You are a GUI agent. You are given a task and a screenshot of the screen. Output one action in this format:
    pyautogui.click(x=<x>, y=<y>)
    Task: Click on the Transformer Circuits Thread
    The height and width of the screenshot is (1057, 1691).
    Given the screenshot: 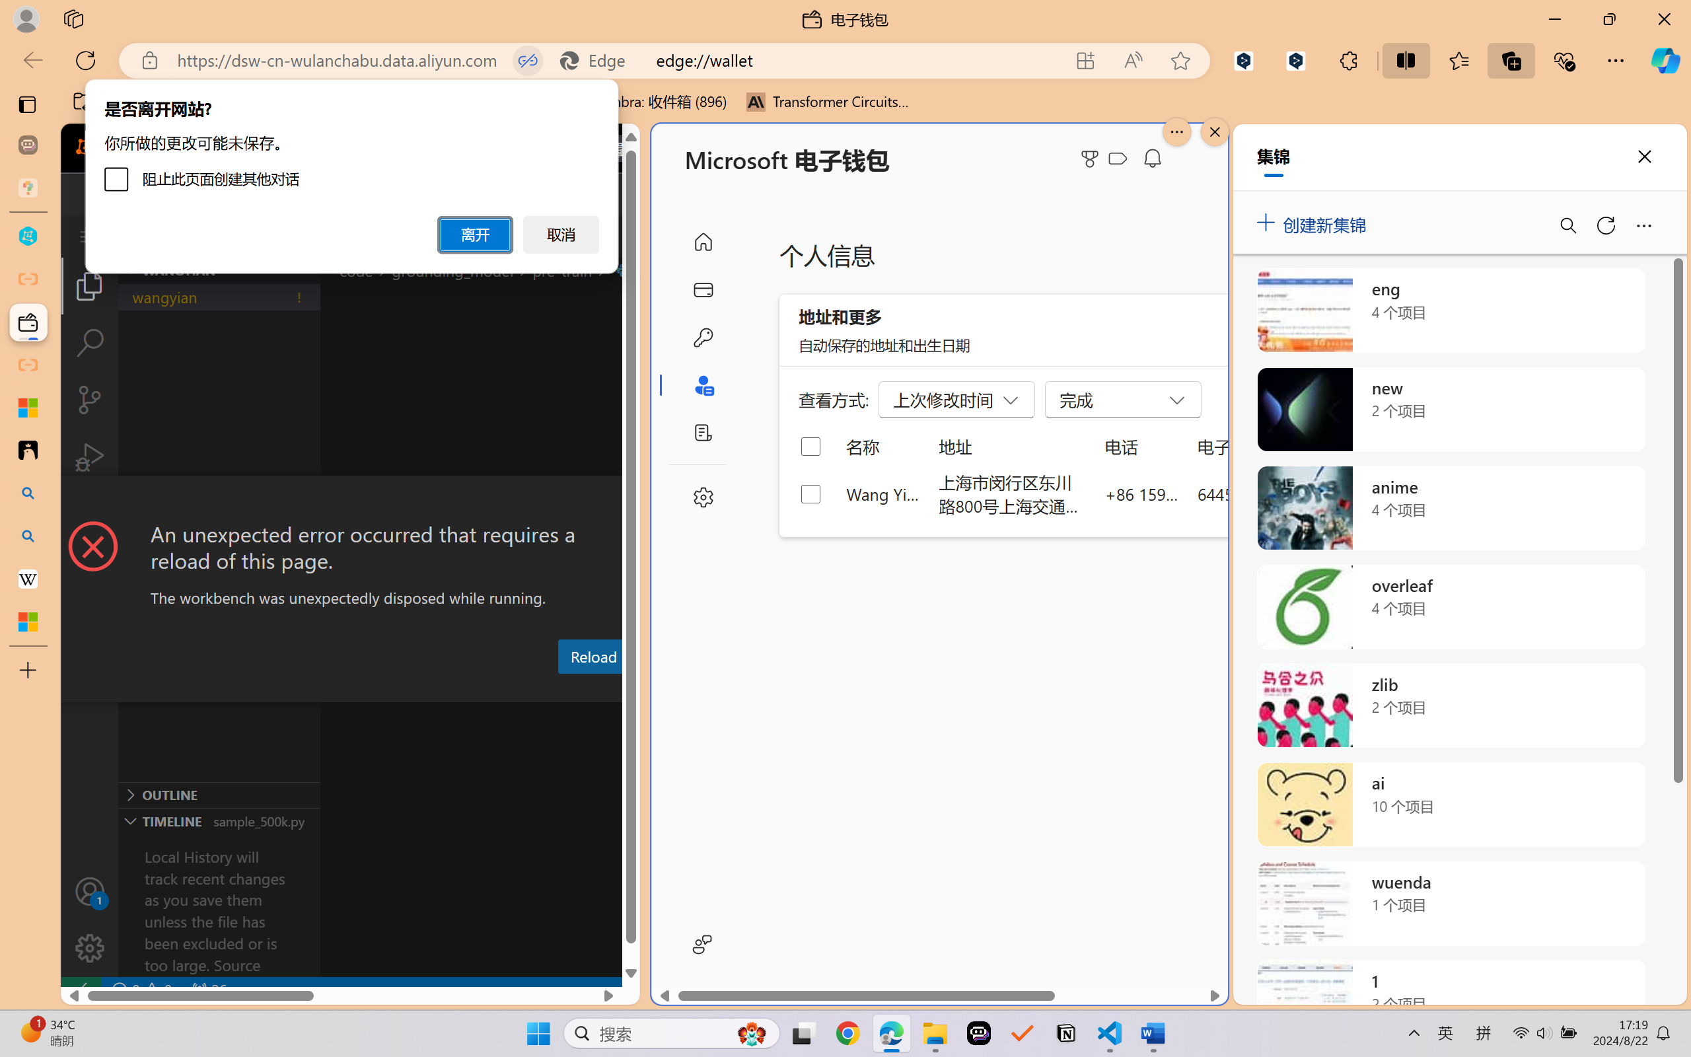 What is the action you would take?
    pyautogui.click(x=828, y=102)
    